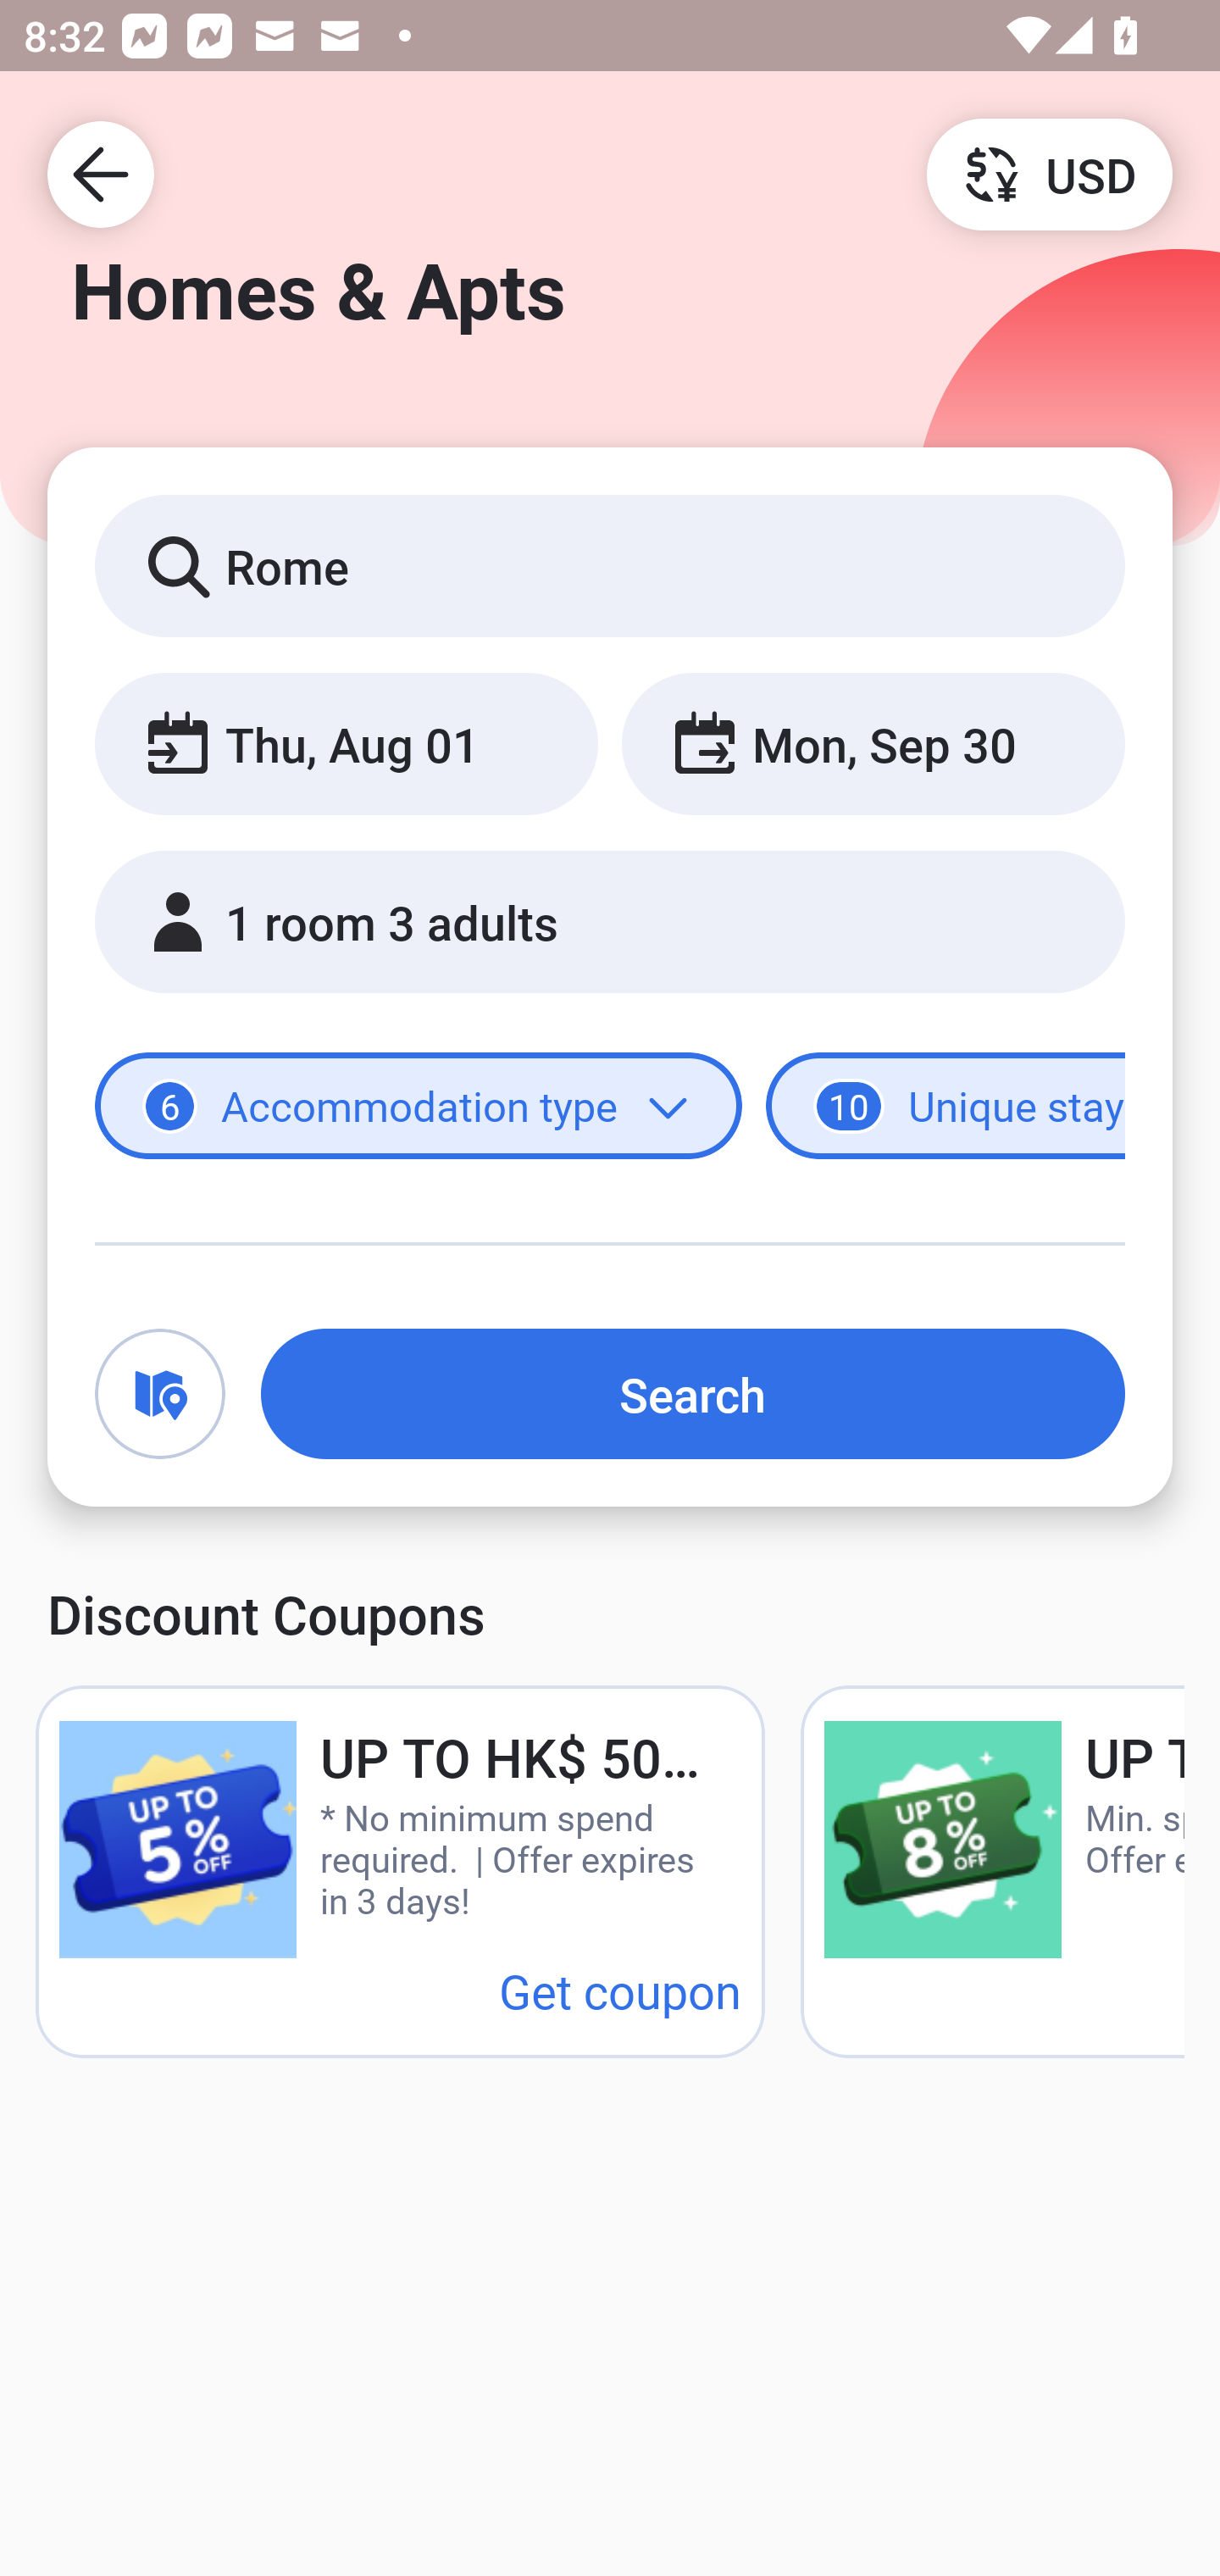  Describe the element at coordinates (610, 922) in the screenshot. I see `1 room 3 adults` at that location.